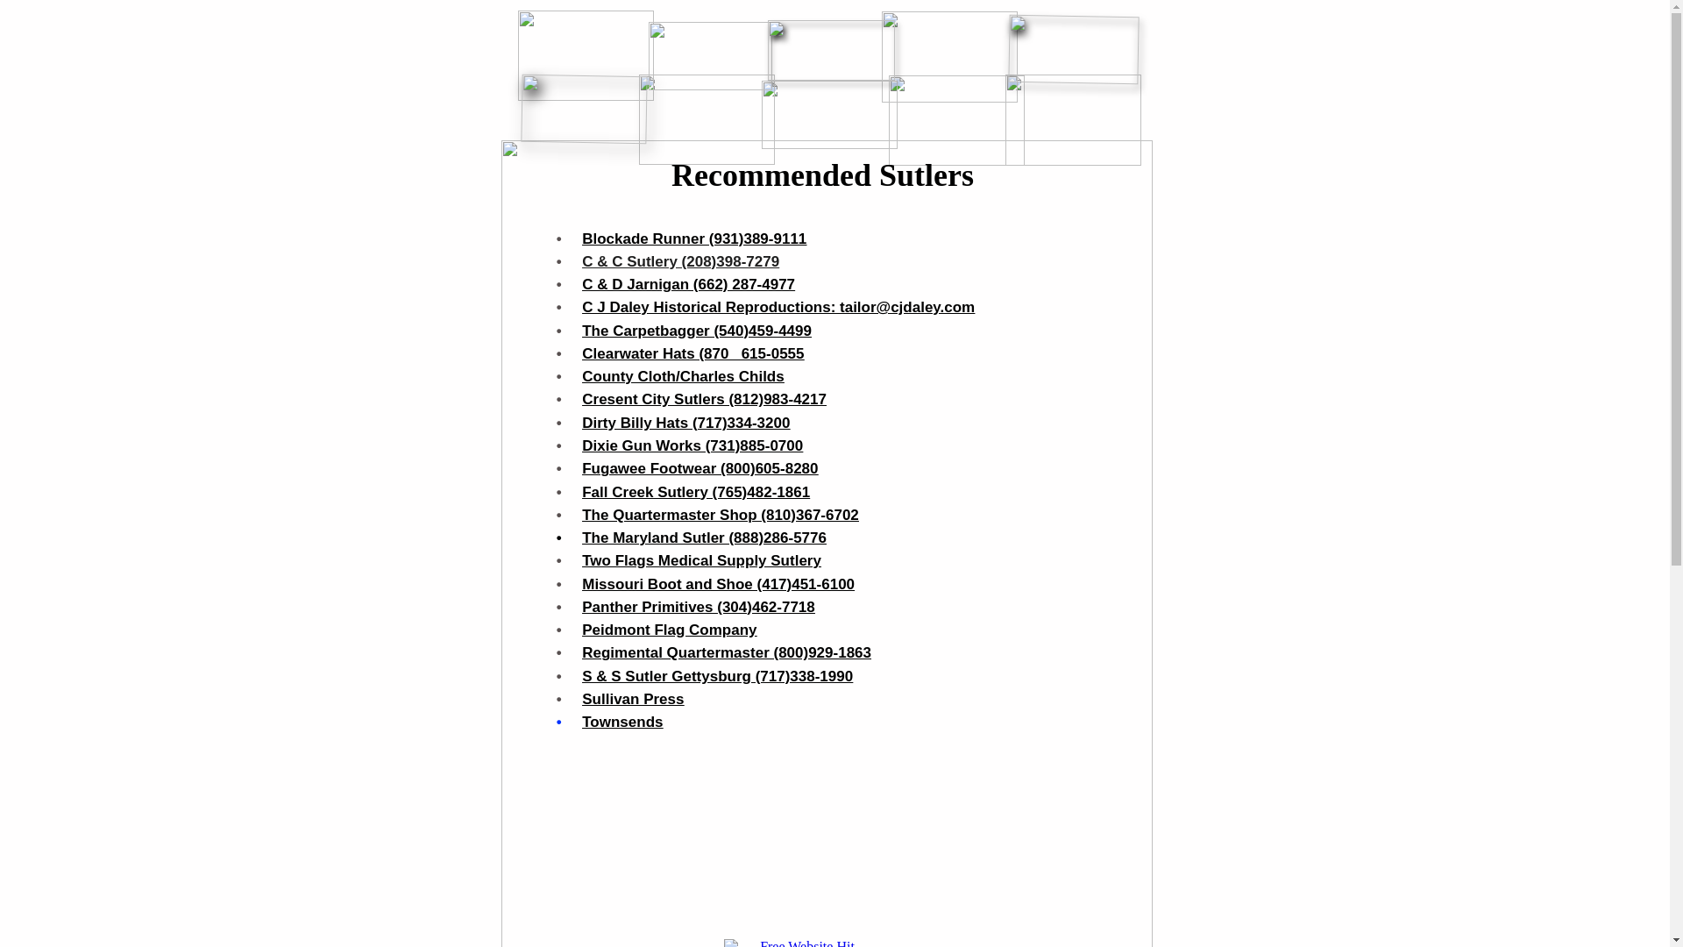 This screenshot has width=1683, height=947. Describe the element at coordinates (721, 516) in the screenshot. I see `The Quartermaster Shop (810)367-6702` at that location.